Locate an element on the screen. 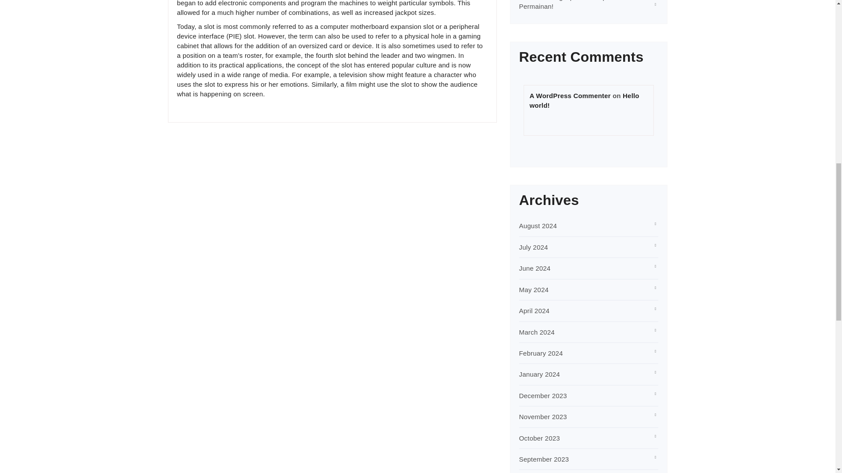 The image size is (842, 473). June 2024 is located at coordinates (535, 268).